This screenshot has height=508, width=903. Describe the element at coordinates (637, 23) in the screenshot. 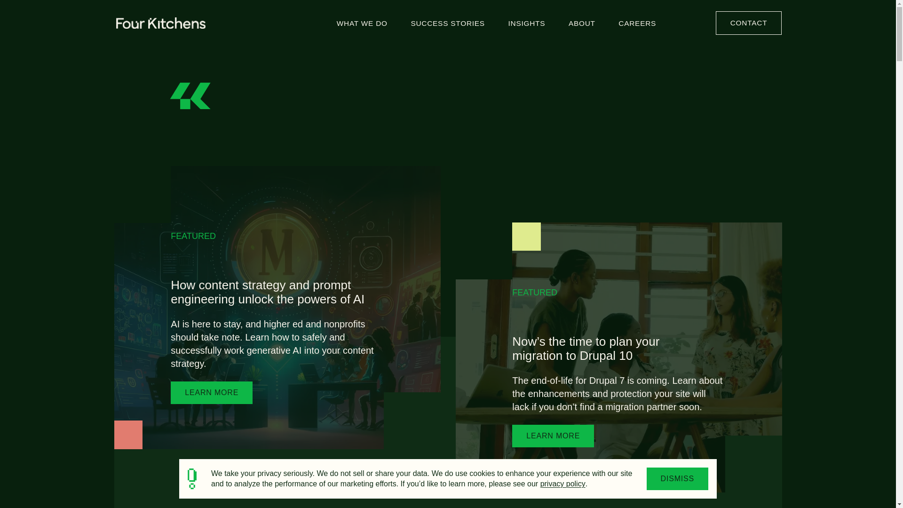

I see `CAREERS` at that location.